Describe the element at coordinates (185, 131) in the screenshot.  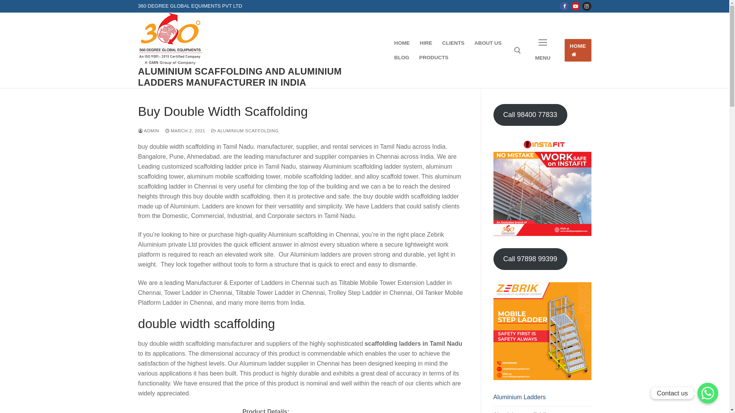
I see `MARCH 2, 2021` at that location.